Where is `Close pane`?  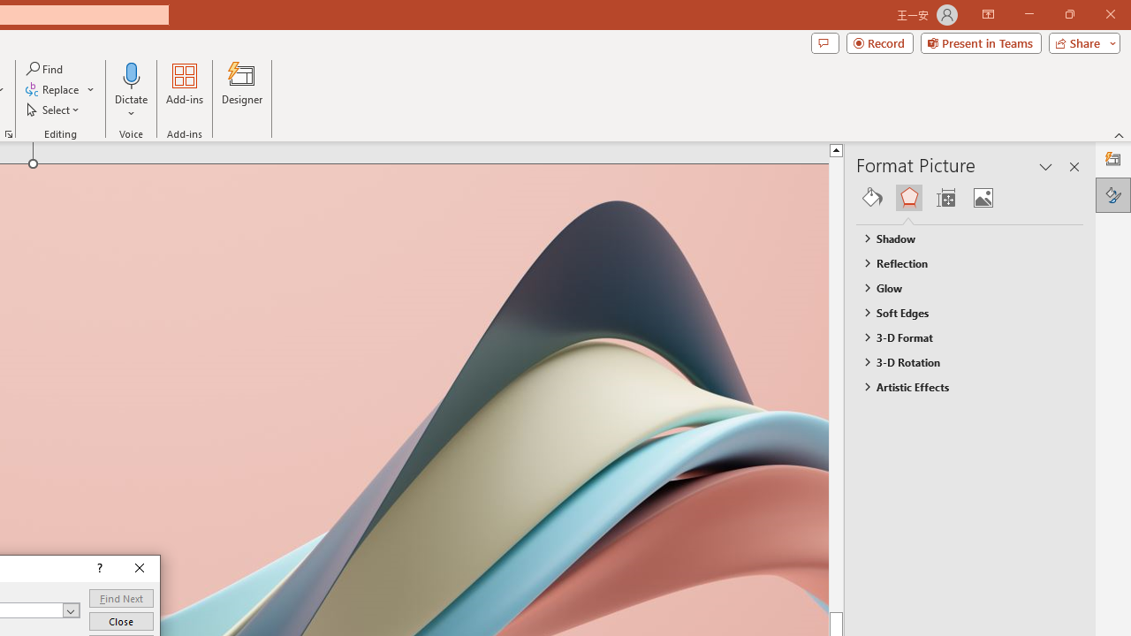
Close pane is located at coordinates (1074, 166).